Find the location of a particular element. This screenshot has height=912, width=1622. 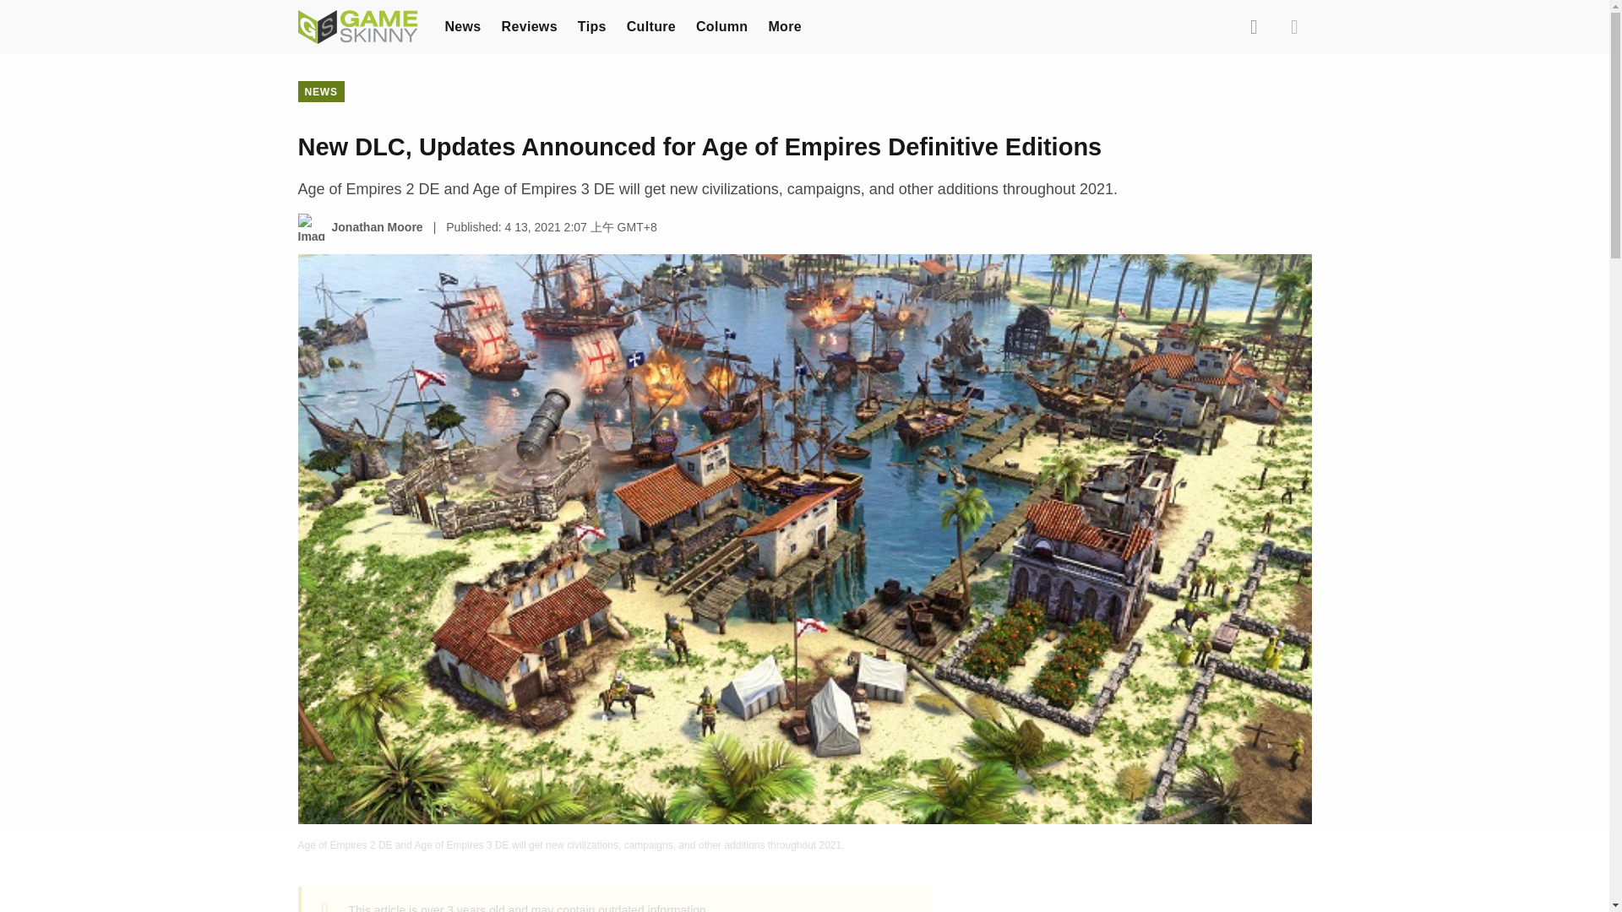

3rd party ad content is located at coordinates (803, 874).